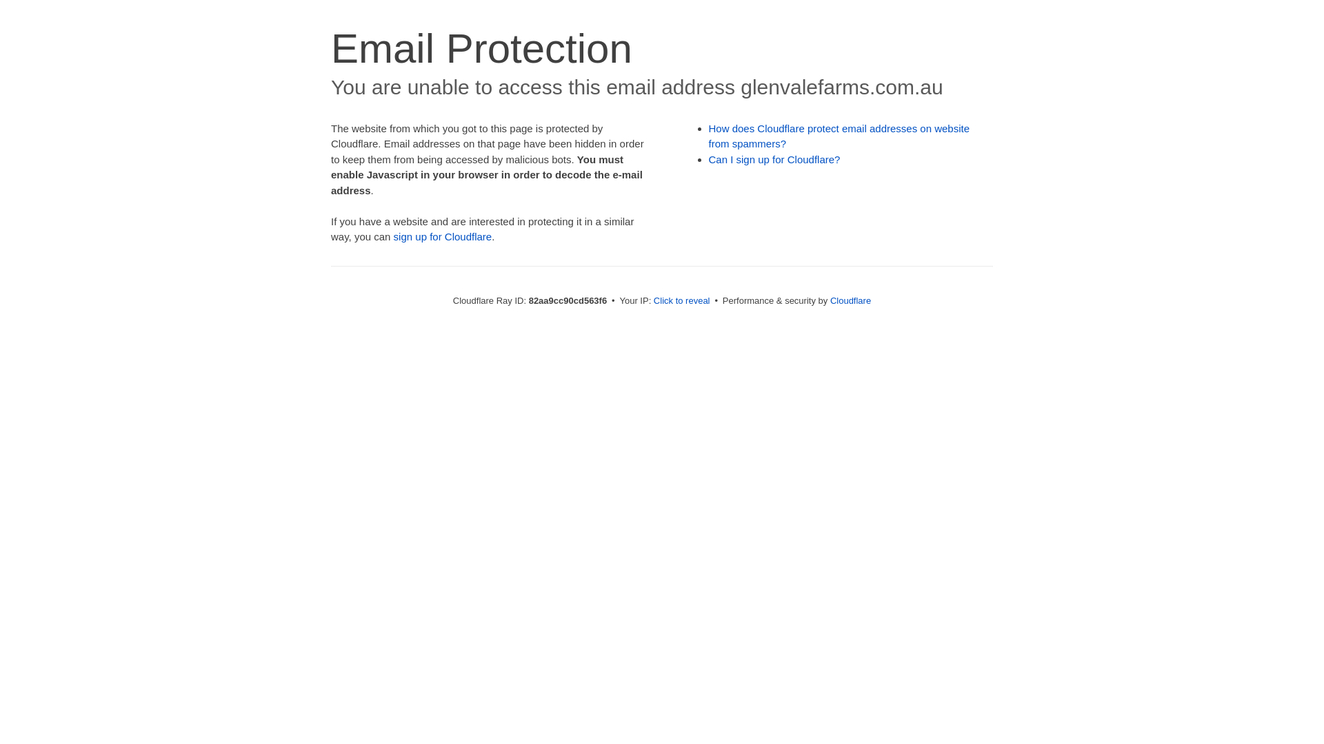  What do you see at coordinates (443, 237) in the screenshot?
I see `sign up for Cloudflare` at bounding box center [443, 237].